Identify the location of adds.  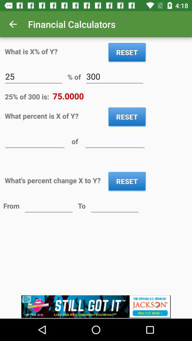
(96, 307).